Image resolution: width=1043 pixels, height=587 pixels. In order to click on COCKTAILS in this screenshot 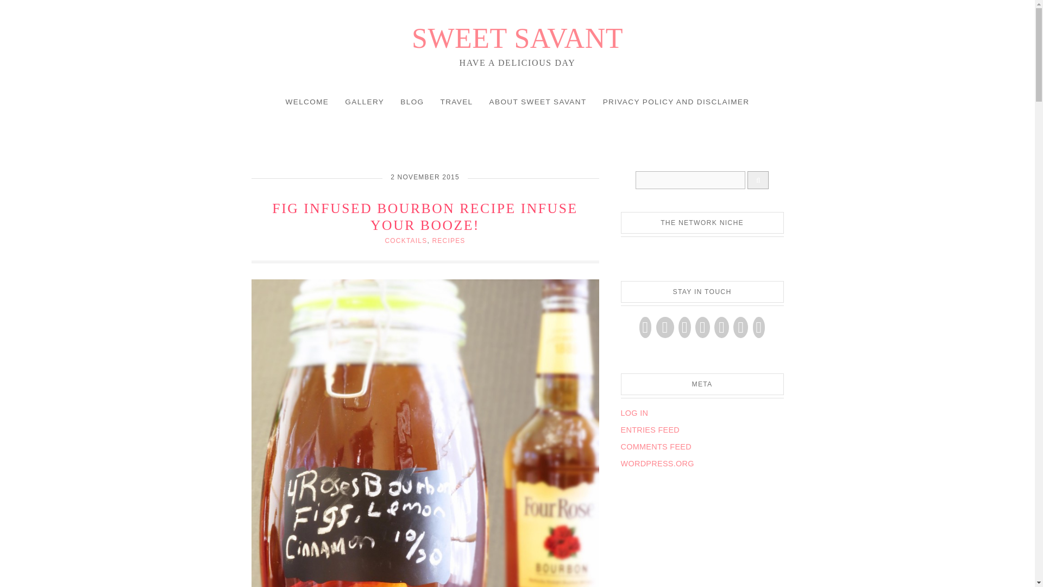, I will do `click(405, 241)`.